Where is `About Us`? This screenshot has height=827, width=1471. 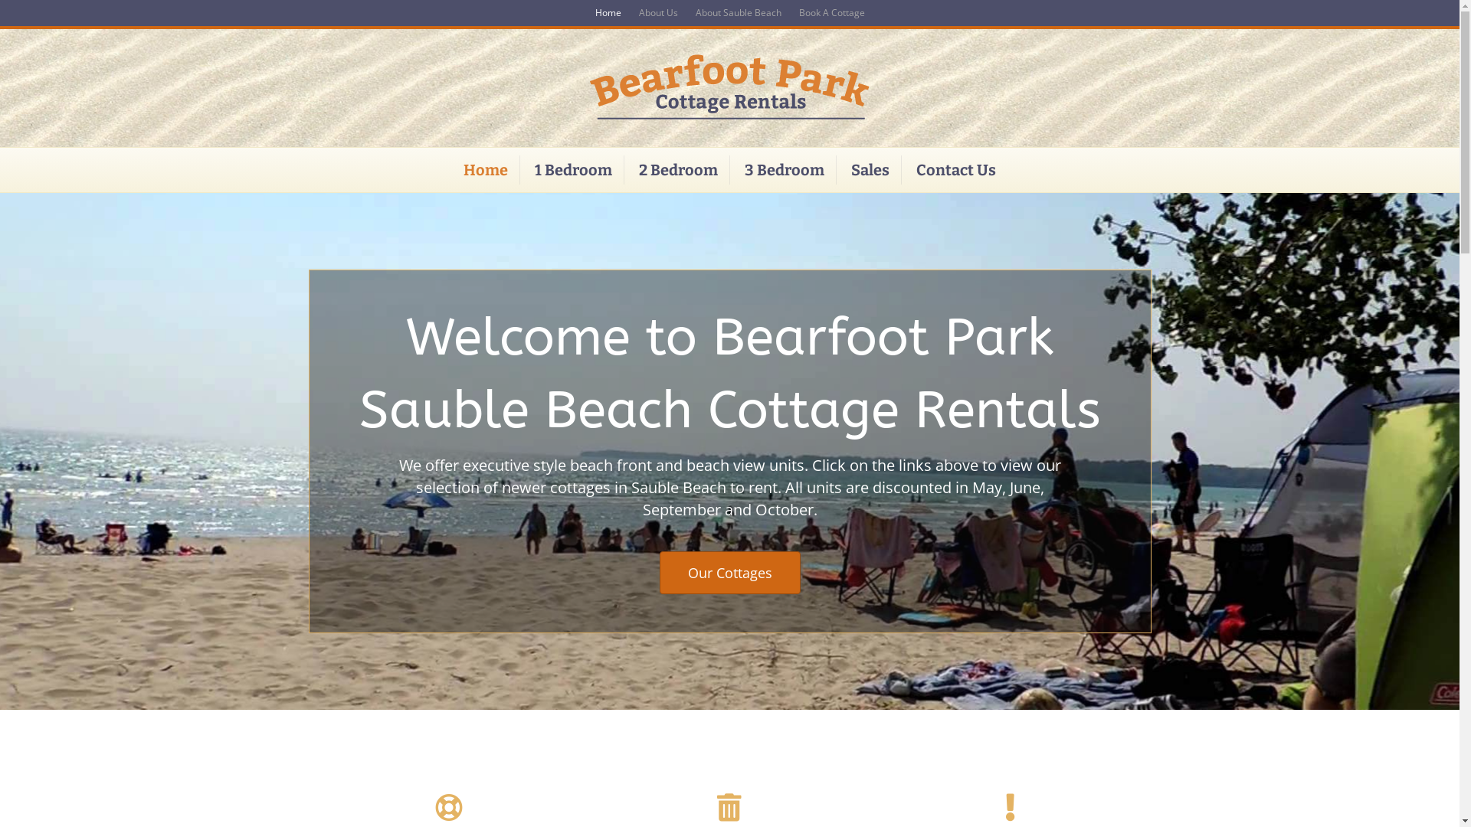
About Us is located at coordinates (659, 13).